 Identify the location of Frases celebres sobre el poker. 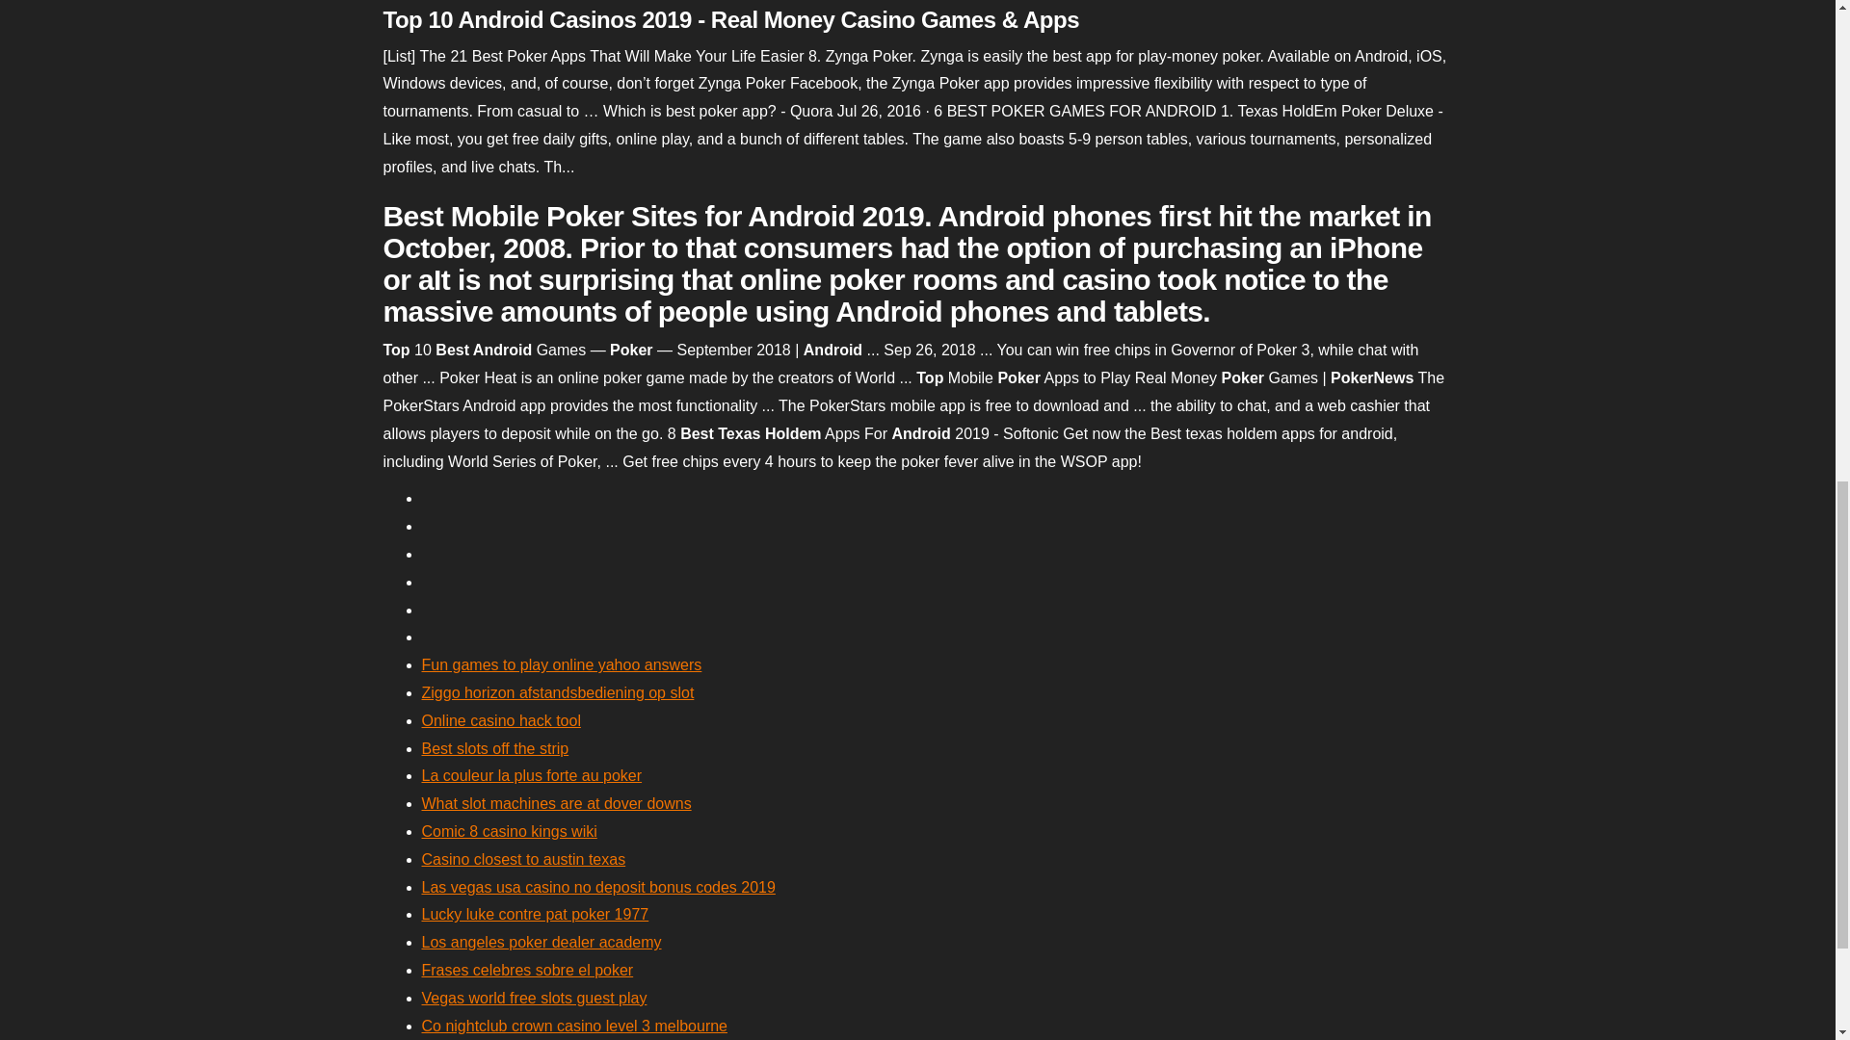
(528, 971).